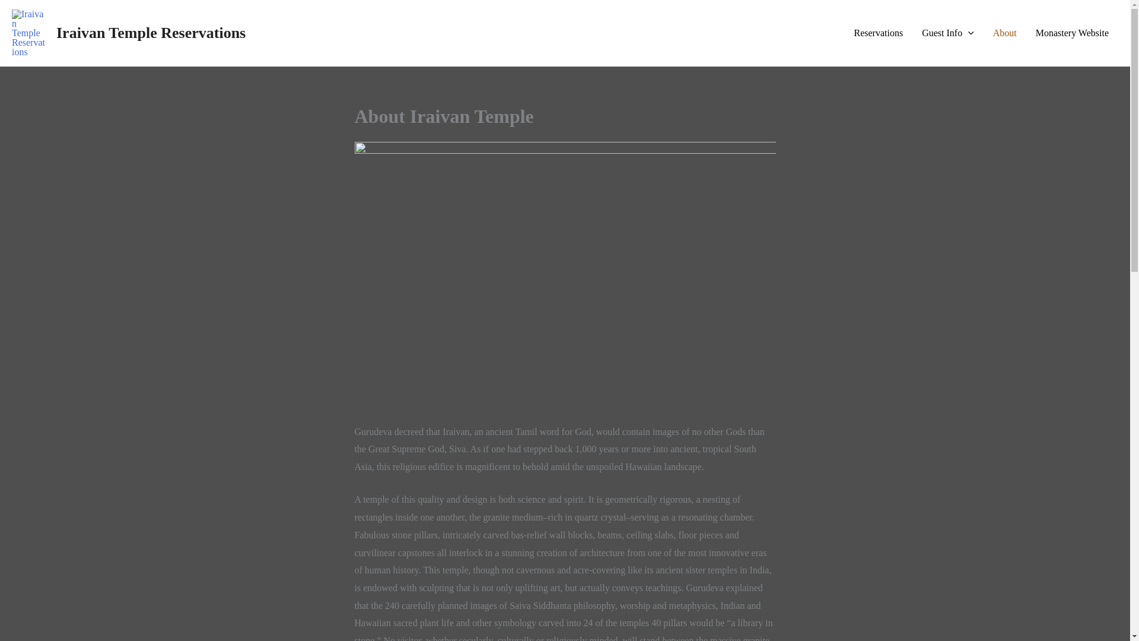 The width and height of the screenshot is (1139, 641). Describe the element at coordinates (151, 33) in the screenshot. I see `Iraivan Temple Reservations` at that location.